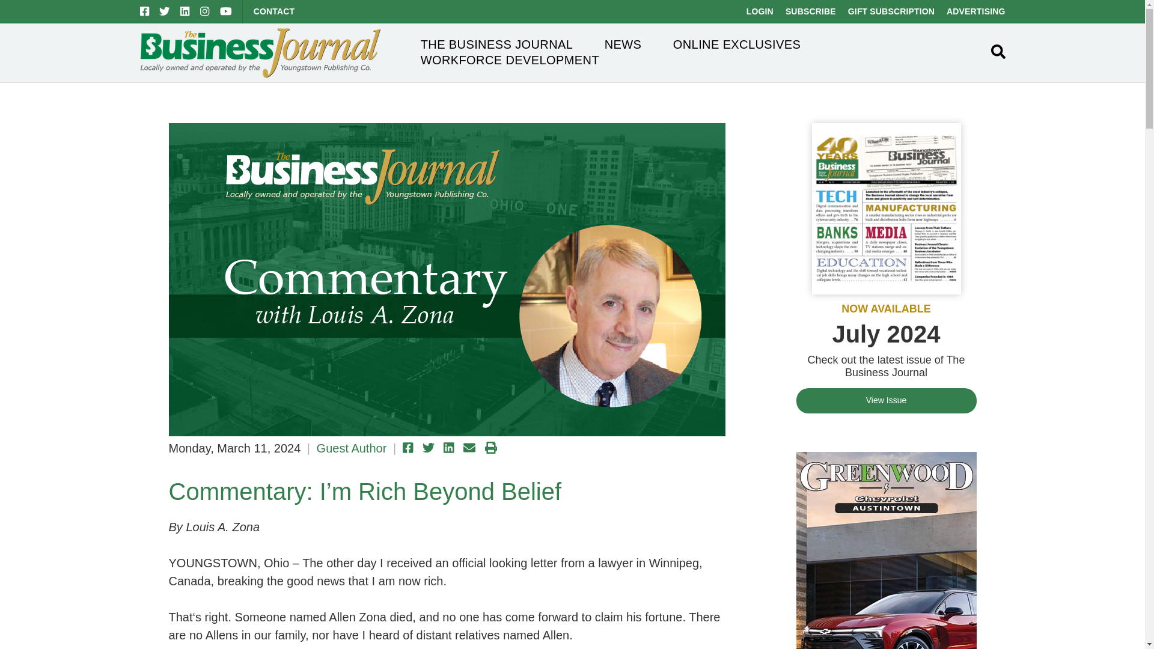 The image size is (1154, 649). I want to click on CONTACT, so click(274, 11).